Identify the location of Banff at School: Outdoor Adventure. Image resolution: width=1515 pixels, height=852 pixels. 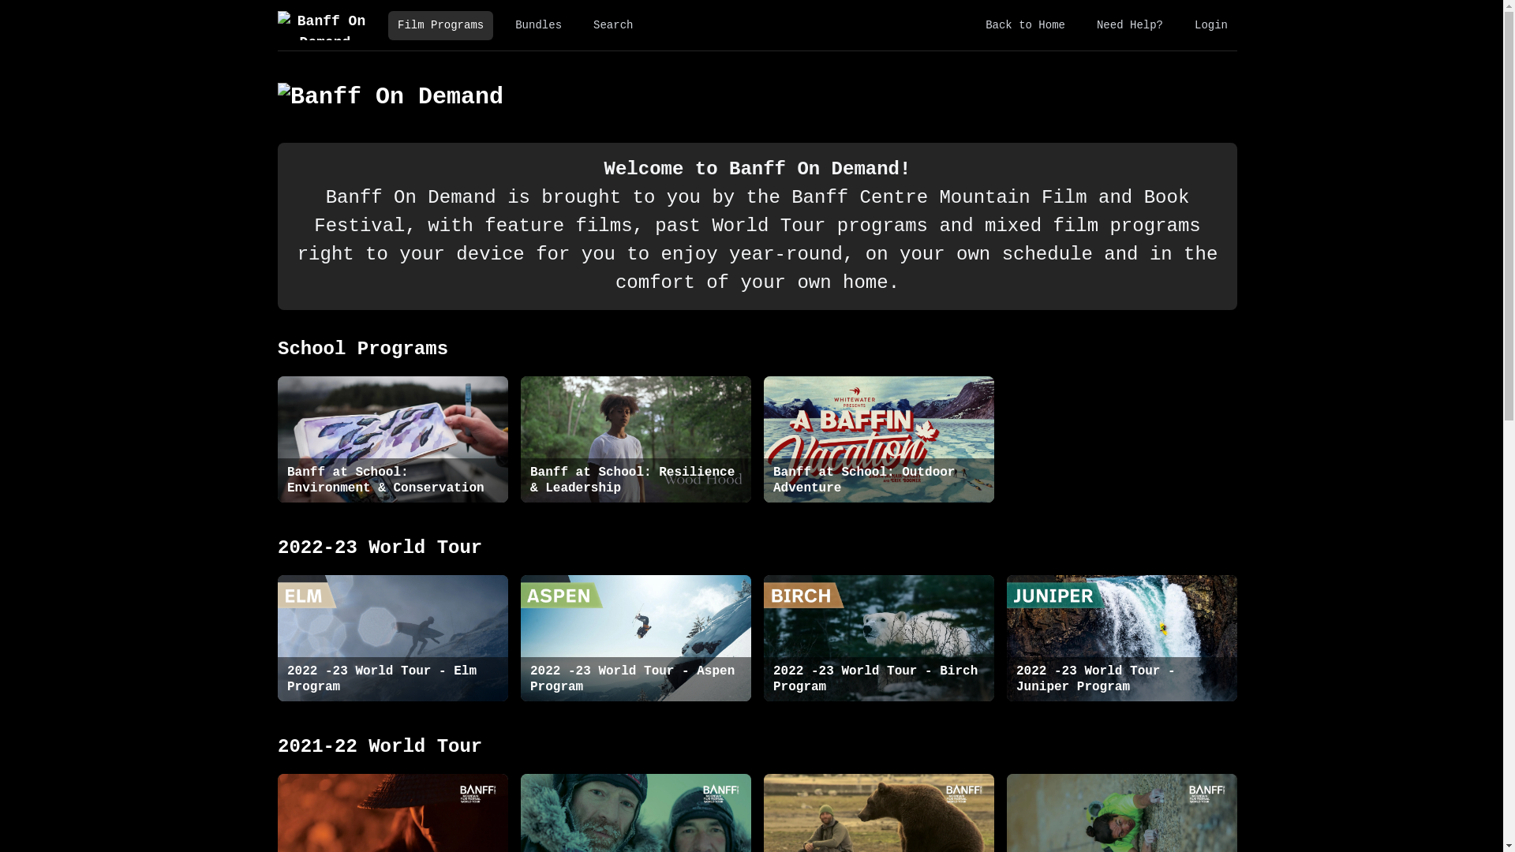
(879, 439).